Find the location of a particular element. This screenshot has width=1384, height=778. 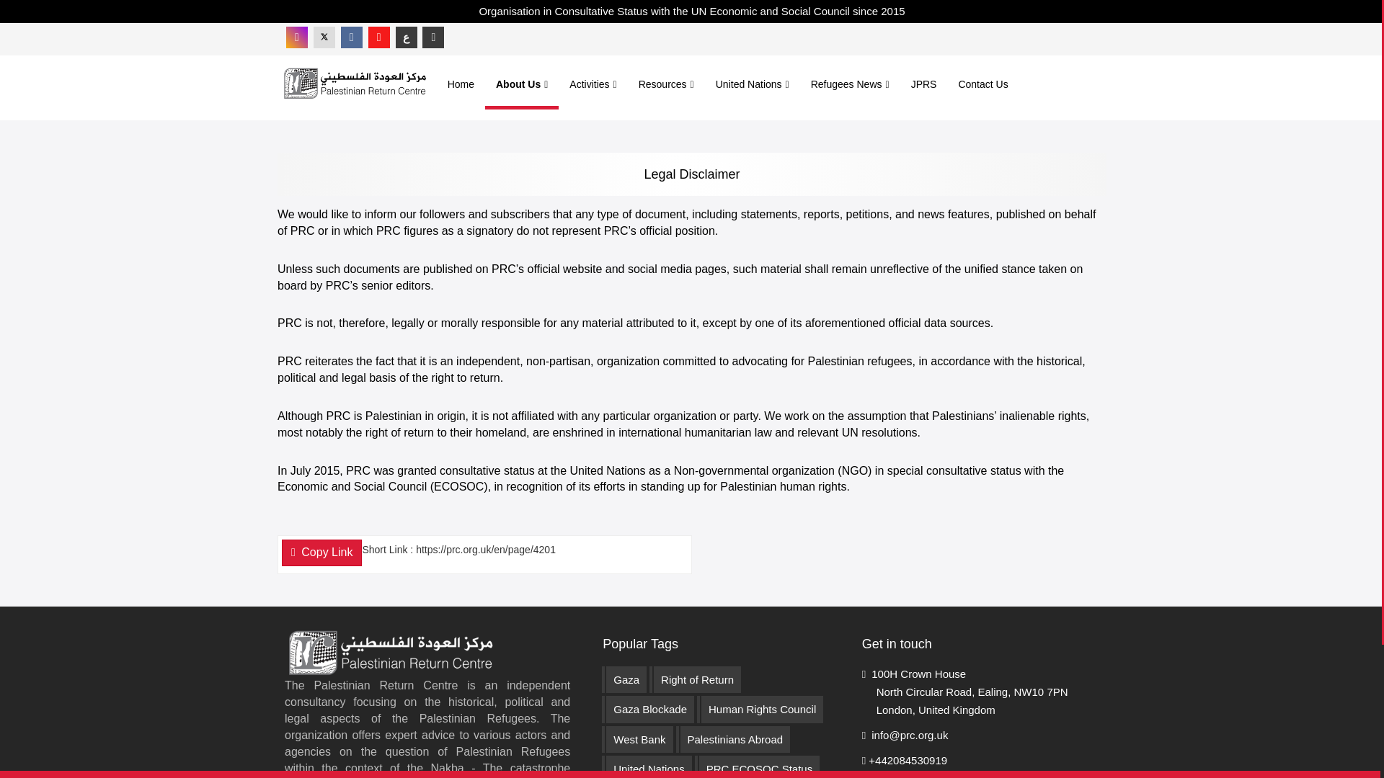

Refugees News is located at coordinates (850, 84).